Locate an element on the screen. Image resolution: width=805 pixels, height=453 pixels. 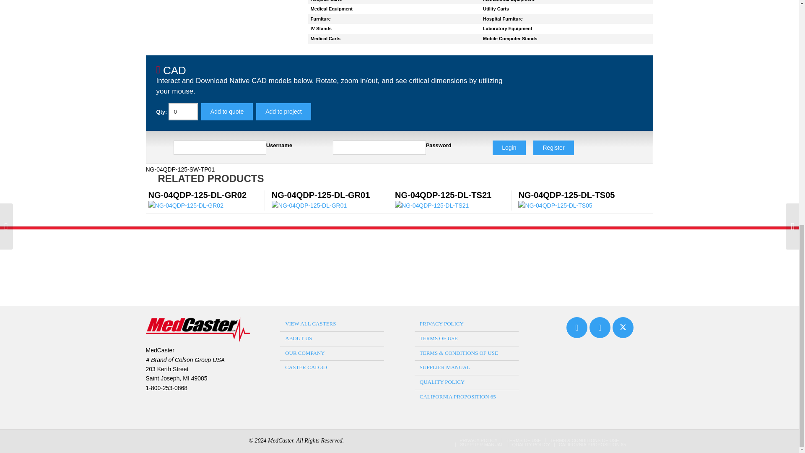
Twitter is located at coordinates (623, 329).